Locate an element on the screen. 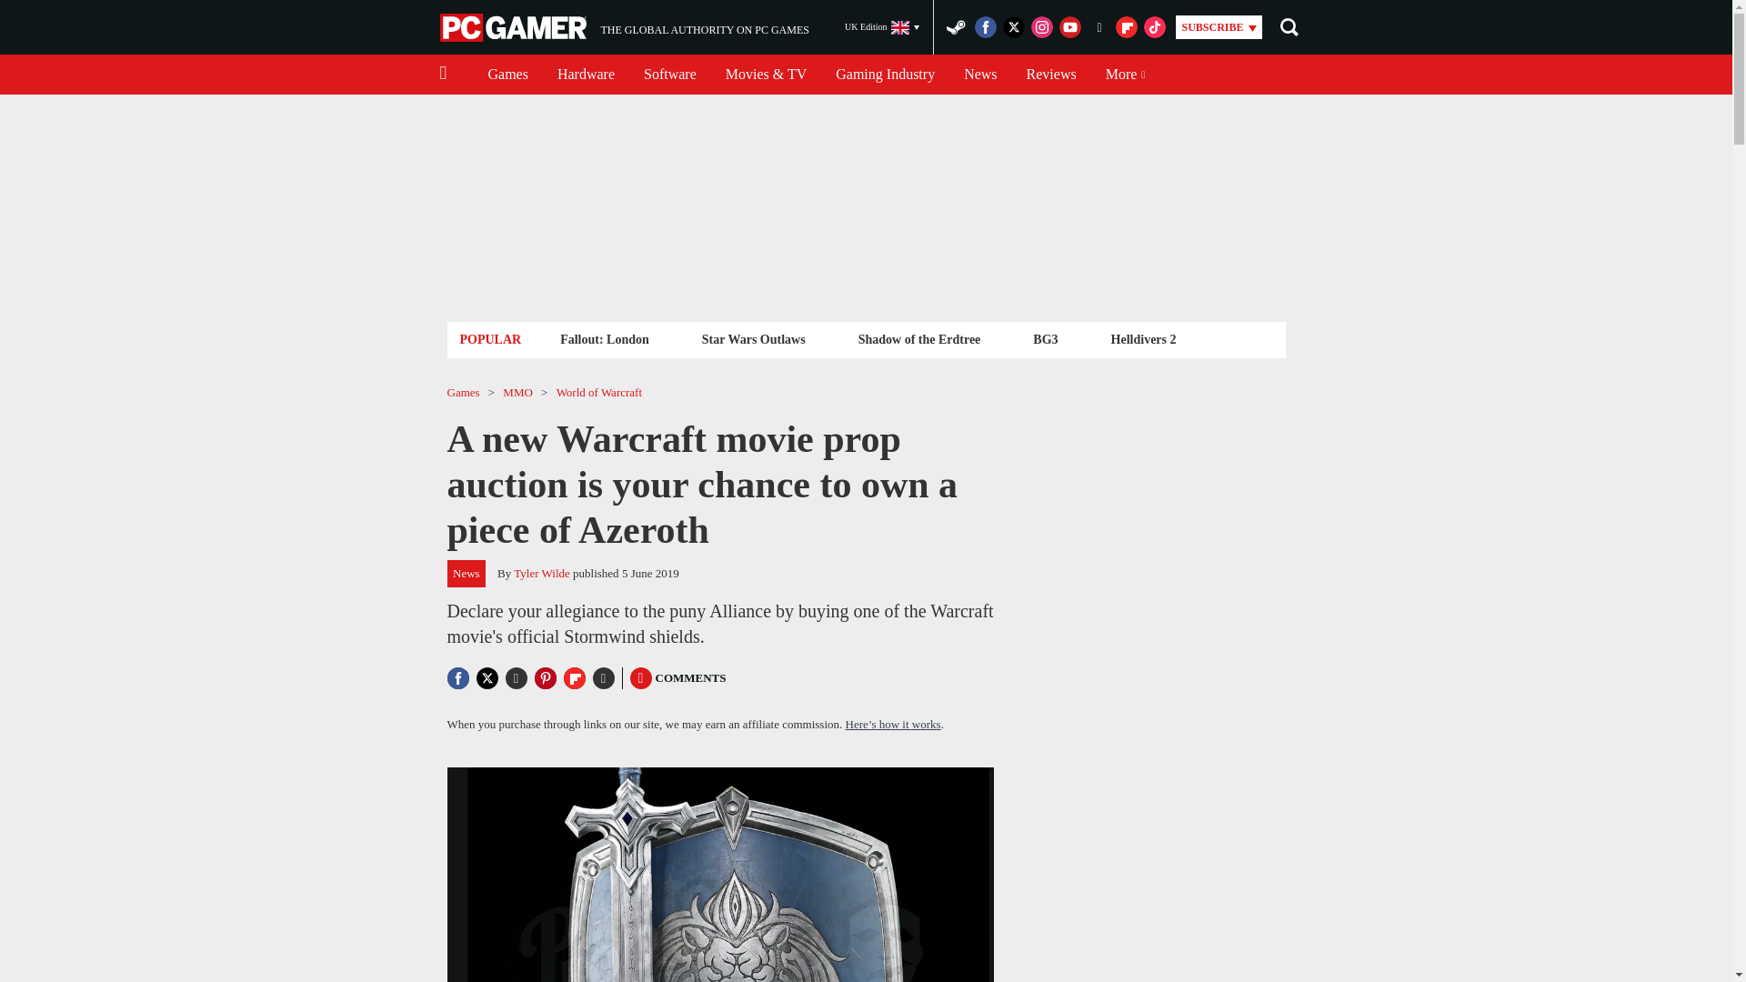 The width and height of the screenshot is (1746, 982). Fallout: London is located at coordinates (604, 338).